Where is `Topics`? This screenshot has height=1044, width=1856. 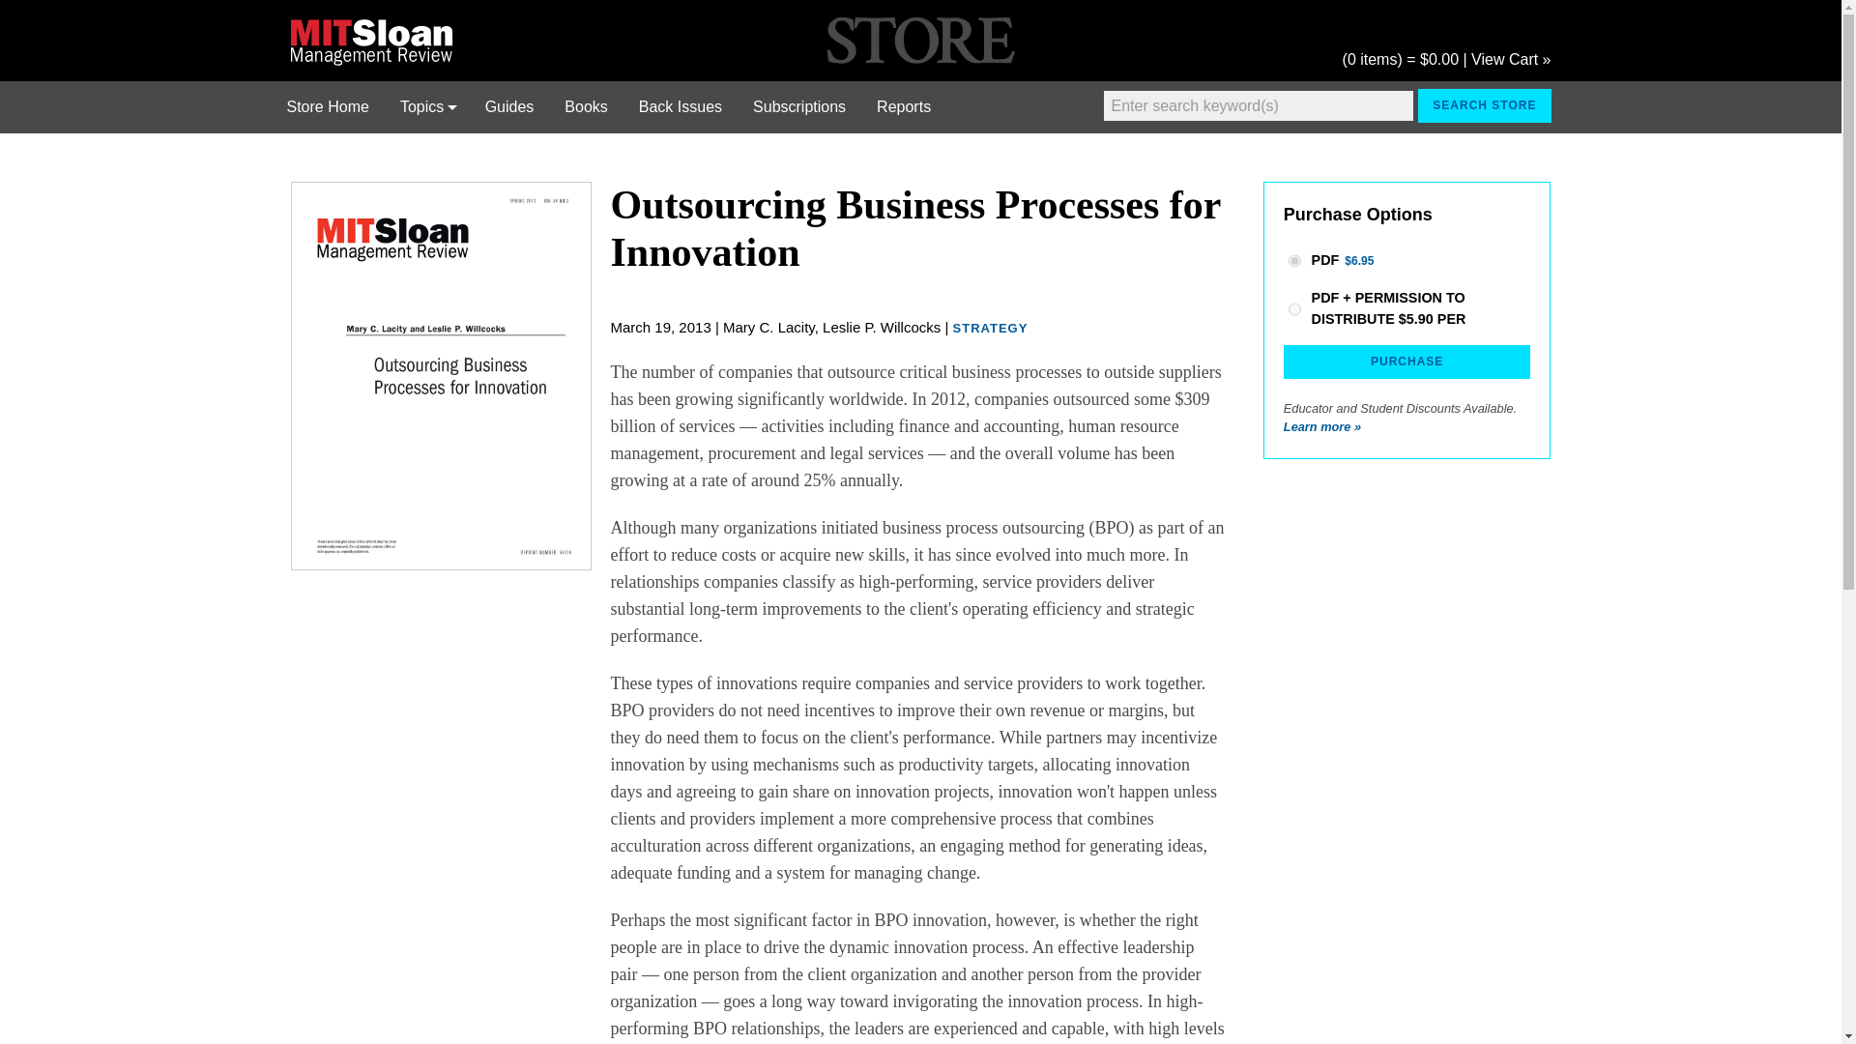
Topics is located at coordinates (426, 107).